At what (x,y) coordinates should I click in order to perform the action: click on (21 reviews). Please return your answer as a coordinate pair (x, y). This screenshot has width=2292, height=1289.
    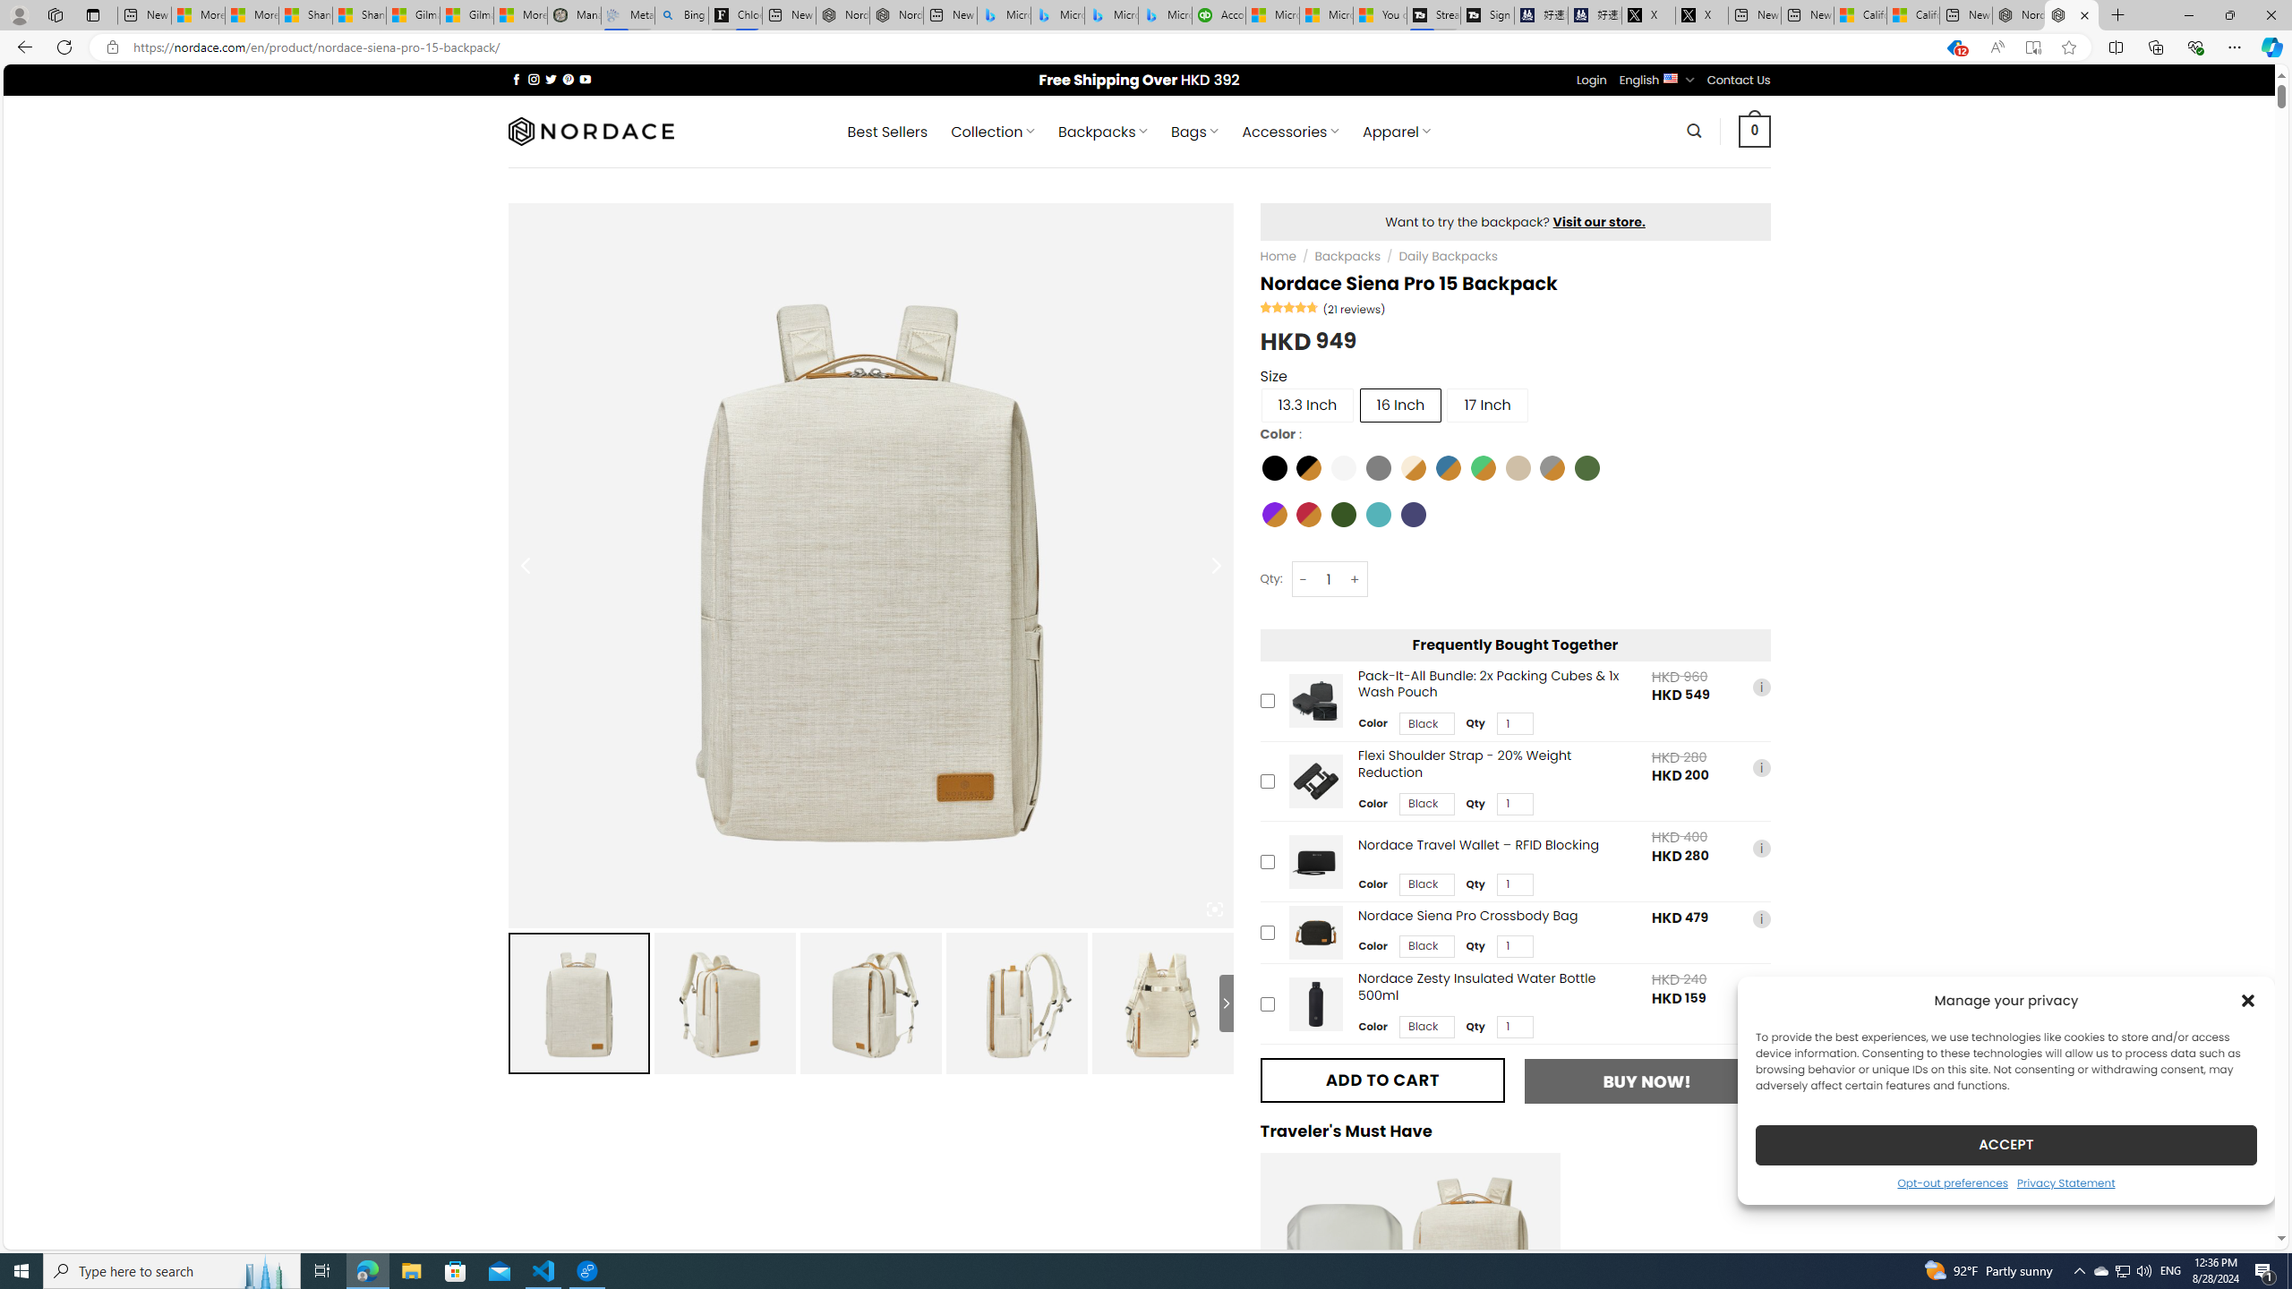
    Looking at the image, I should click on (1354, 309).